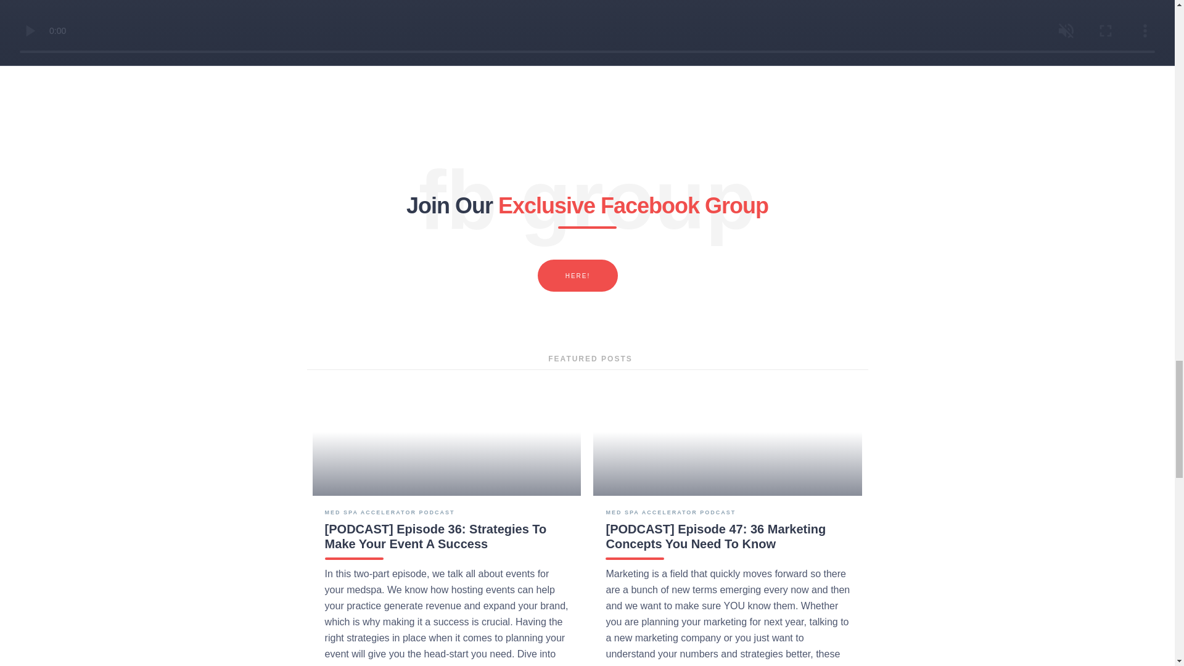 Image resolution: width=1184 pixels, height=666 pixels. What do you see at coordinates (390, 512) in the screenshot?
I see `MED SPA ACCELERATOR PODCAST` at bounding box center [390, 512].